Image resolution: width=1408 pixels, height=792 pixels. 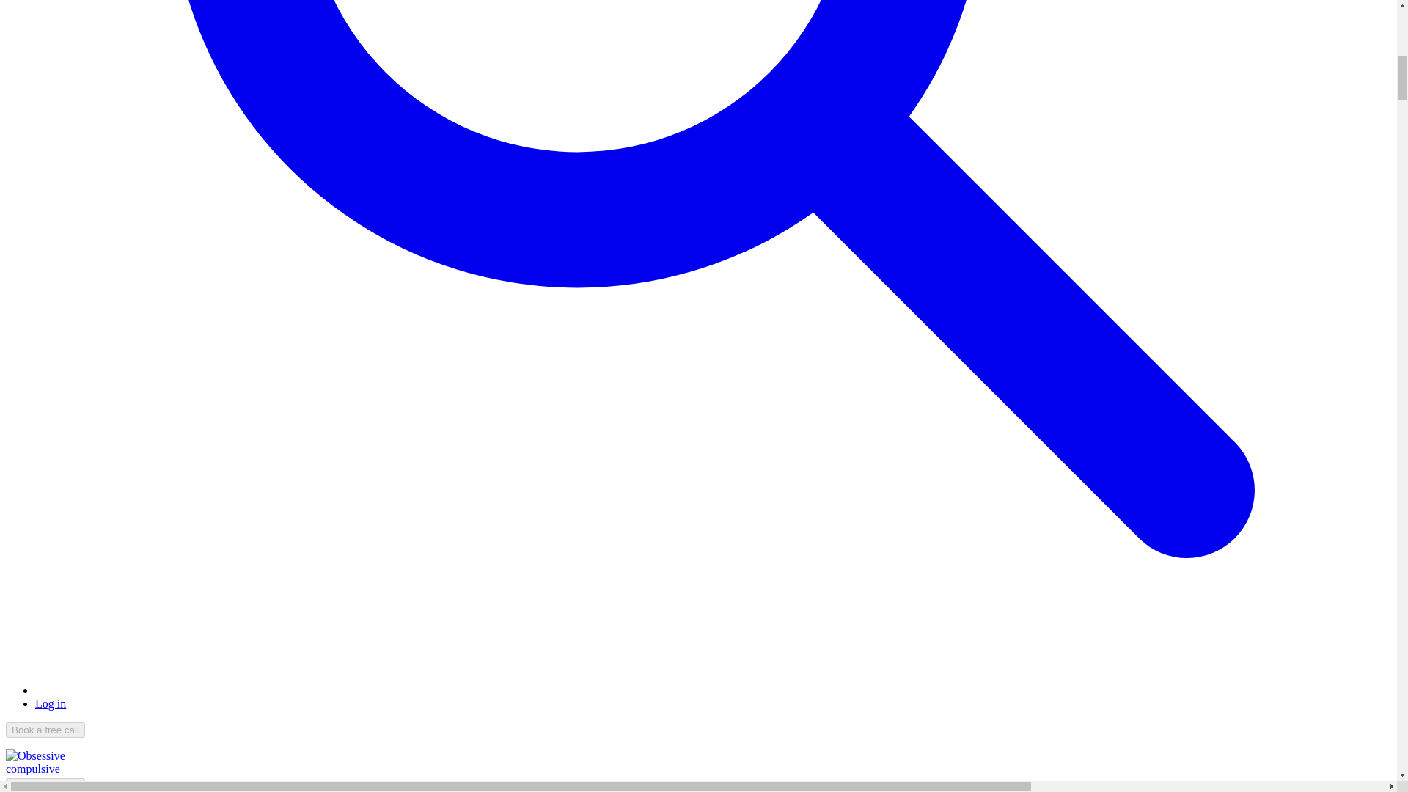 I want to click on Book a free call, so click(x=45, y=729).